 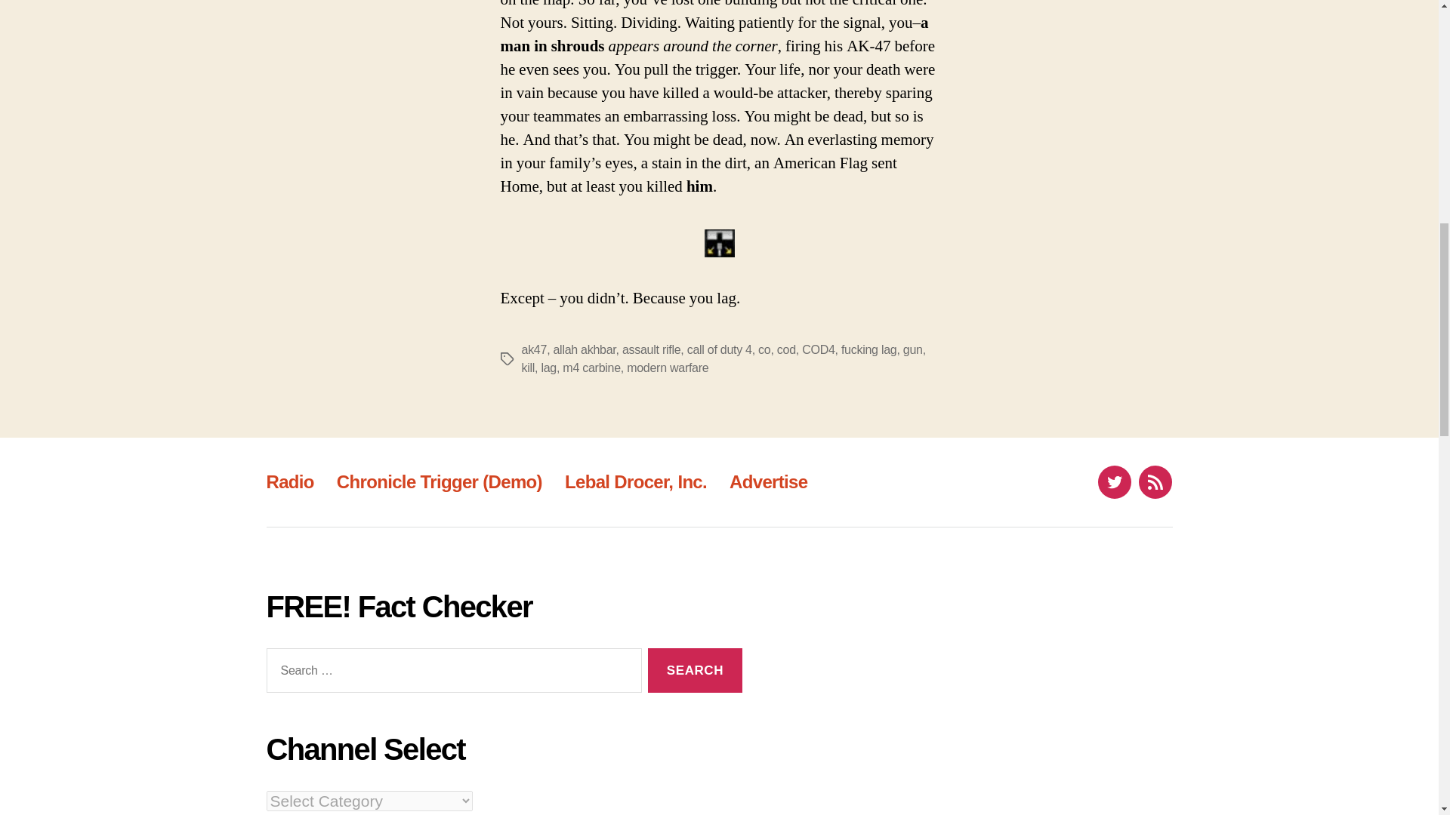 I want to click on fucking lag, so click(x=868, y=349).